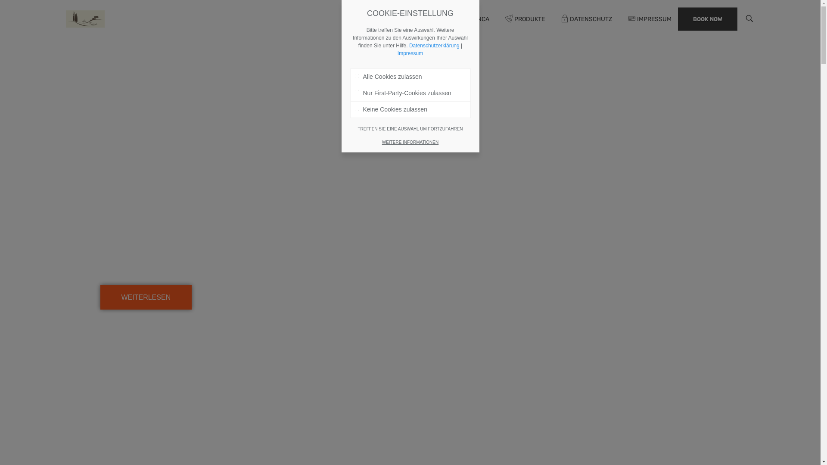  Describe the element at coordinates (525, 19) in the screenshot. I see `PRODUKTE` at that location.